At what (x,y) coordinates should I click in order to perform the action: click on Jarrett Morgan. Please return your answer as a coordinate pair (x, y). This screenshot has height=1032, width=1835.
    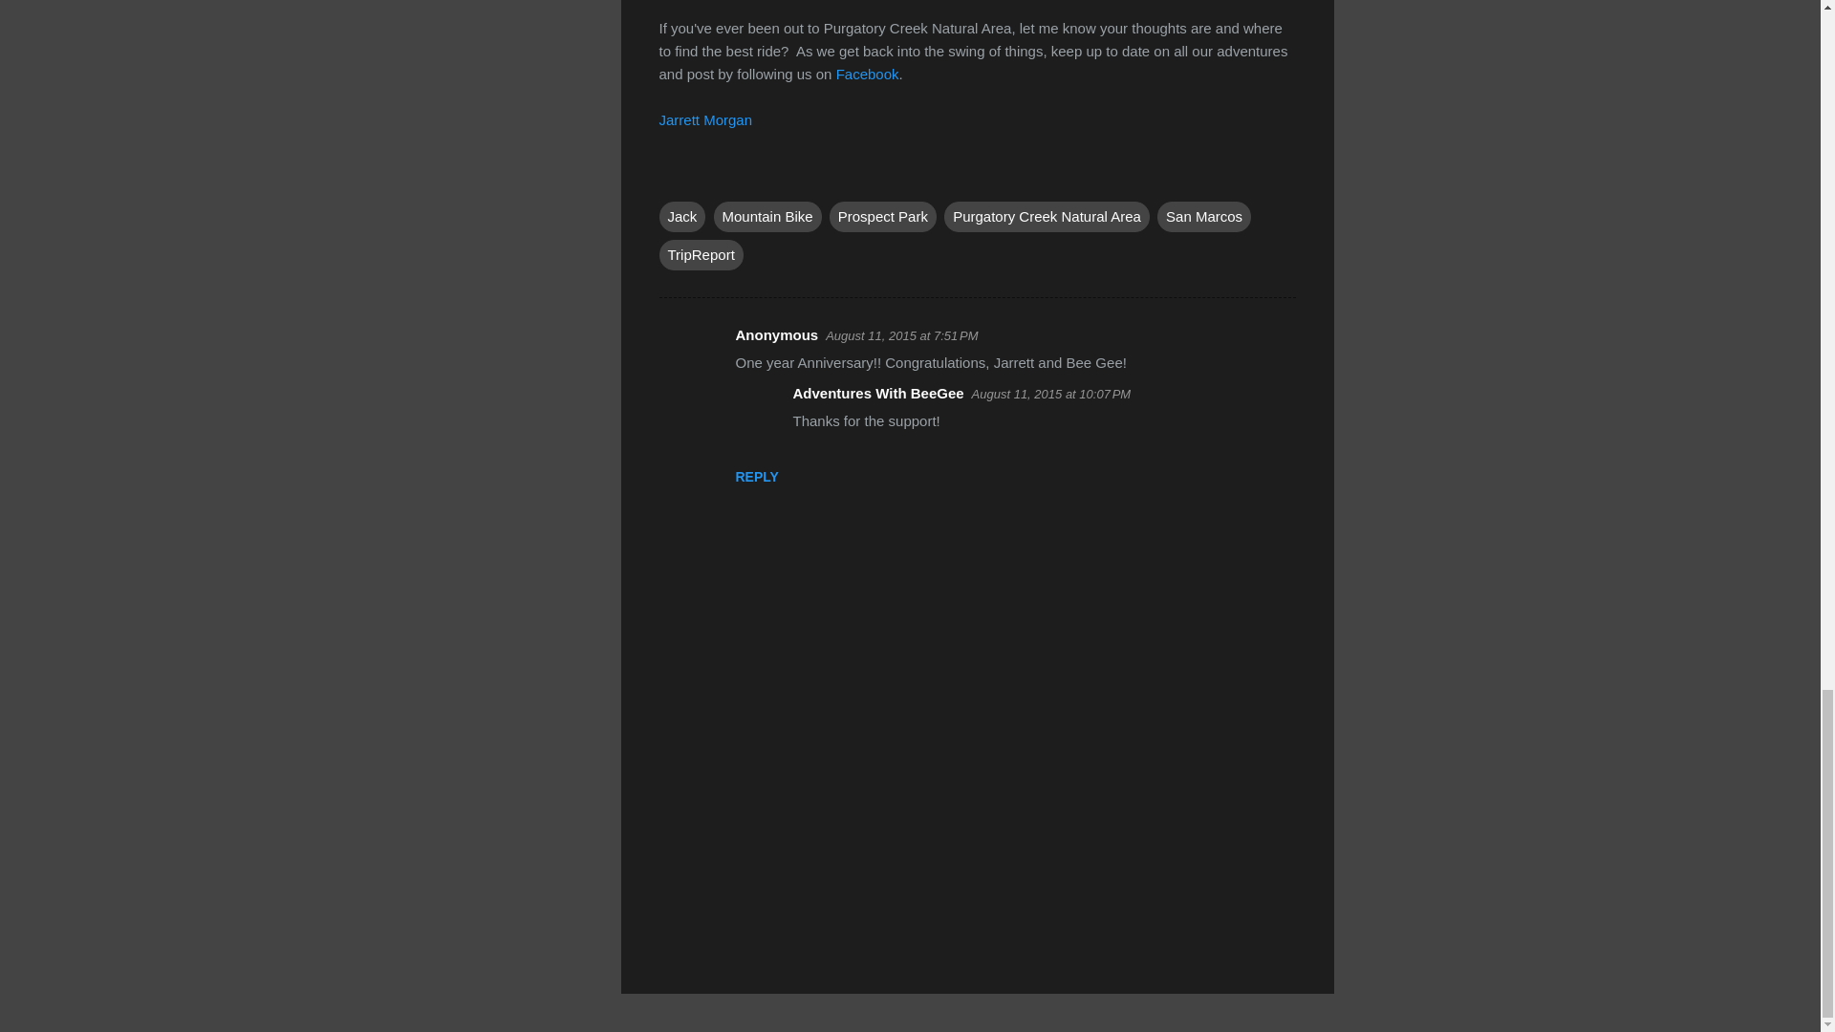
    Looking at the image, I should click on (705, 118).